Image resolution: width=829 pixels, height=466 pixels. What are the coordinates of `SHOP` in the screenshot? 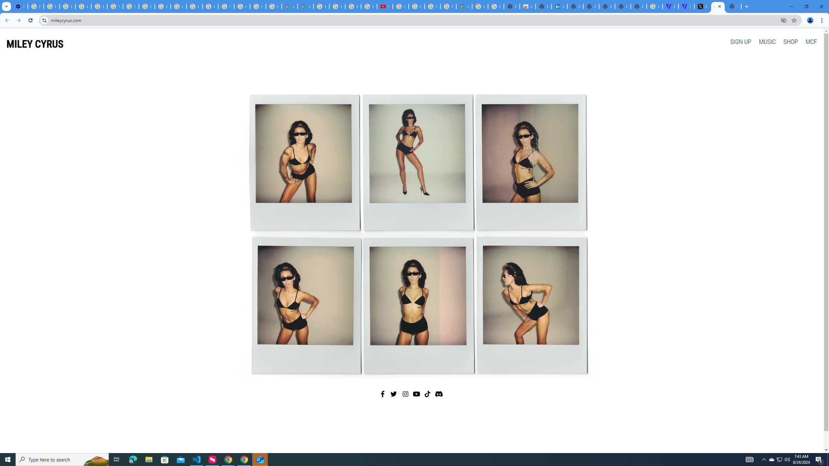 It's located at (790, 41).